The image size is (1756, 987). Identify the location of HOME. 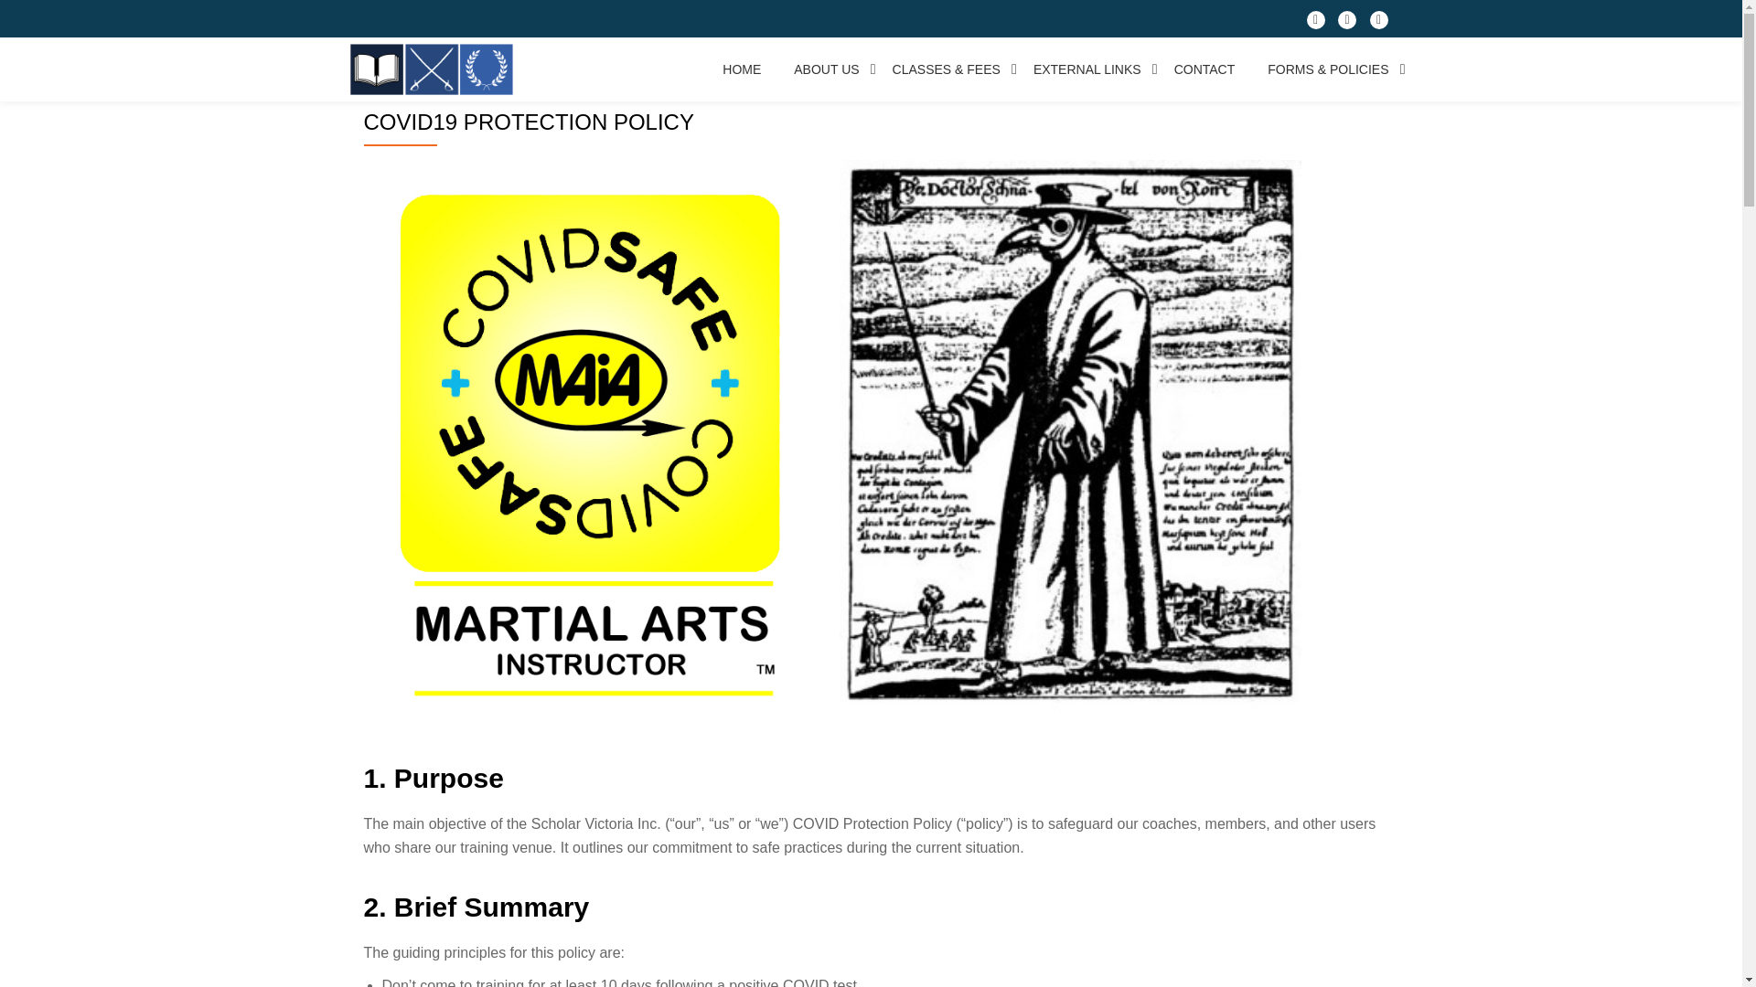
(741, 69).